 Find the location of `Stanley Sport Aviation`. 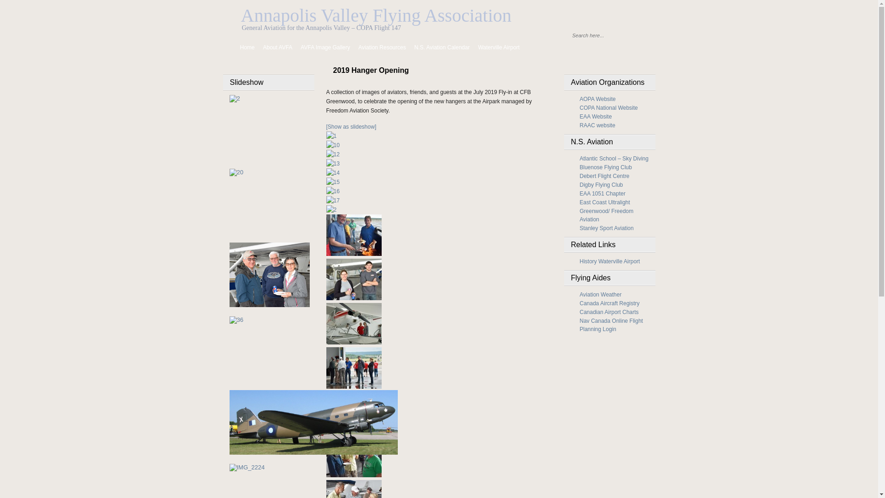

Stanley Sport Aviation is located at coordinates (607, 228).